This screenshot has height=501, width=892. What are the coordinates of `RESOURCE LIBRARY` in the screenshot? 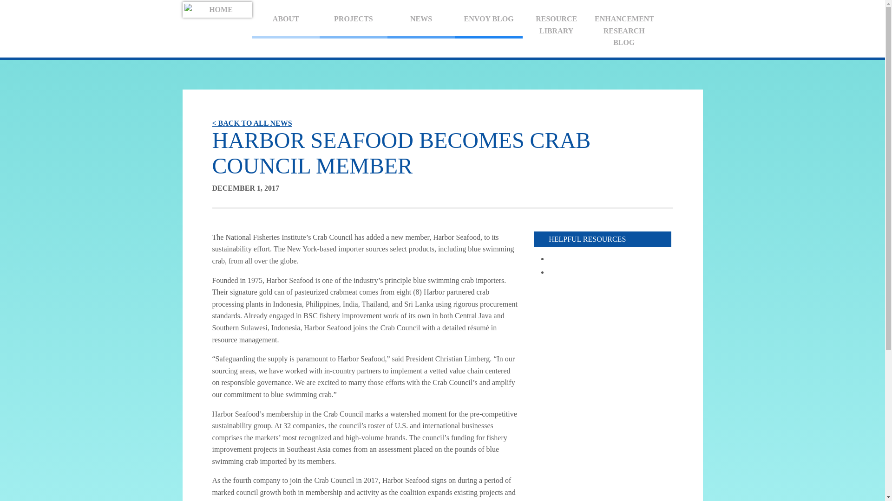 It's located at (557, 25).